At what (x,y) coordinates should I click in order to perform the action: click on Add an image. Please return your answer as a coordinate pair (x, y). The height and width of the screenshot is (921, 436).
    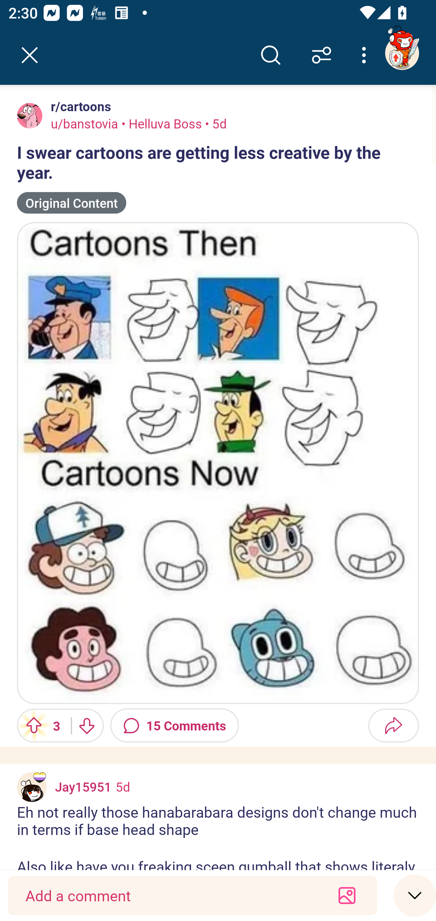
    Looking at the image, I should click on (347, 896).